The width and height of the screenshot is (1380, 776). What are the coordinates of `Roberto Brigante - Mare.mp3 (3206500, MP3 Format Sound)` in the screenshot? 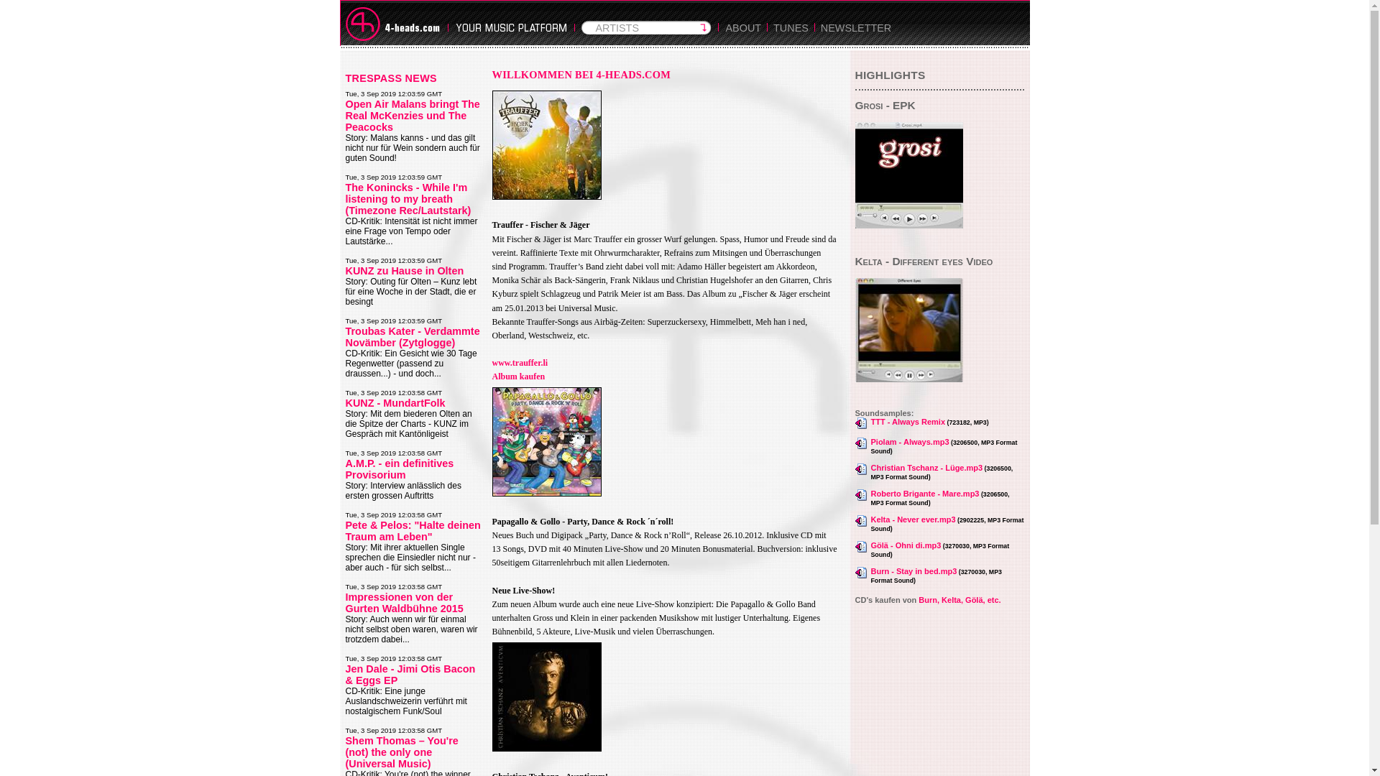 It's located at (940, 498).